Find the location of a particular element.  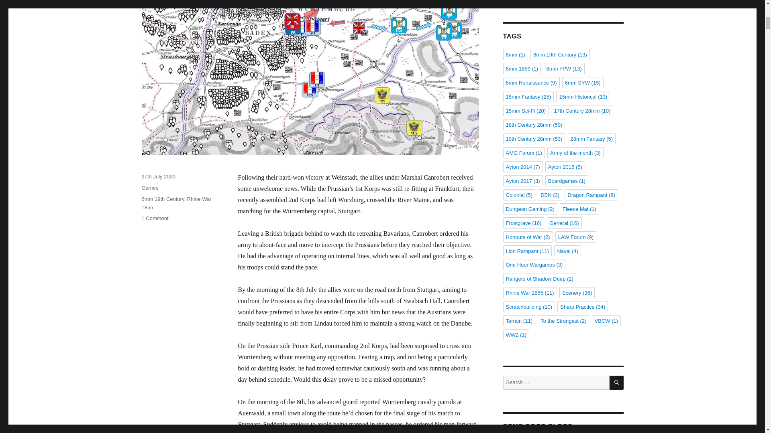

27th July 2020 is located at coordinates (158, 176).